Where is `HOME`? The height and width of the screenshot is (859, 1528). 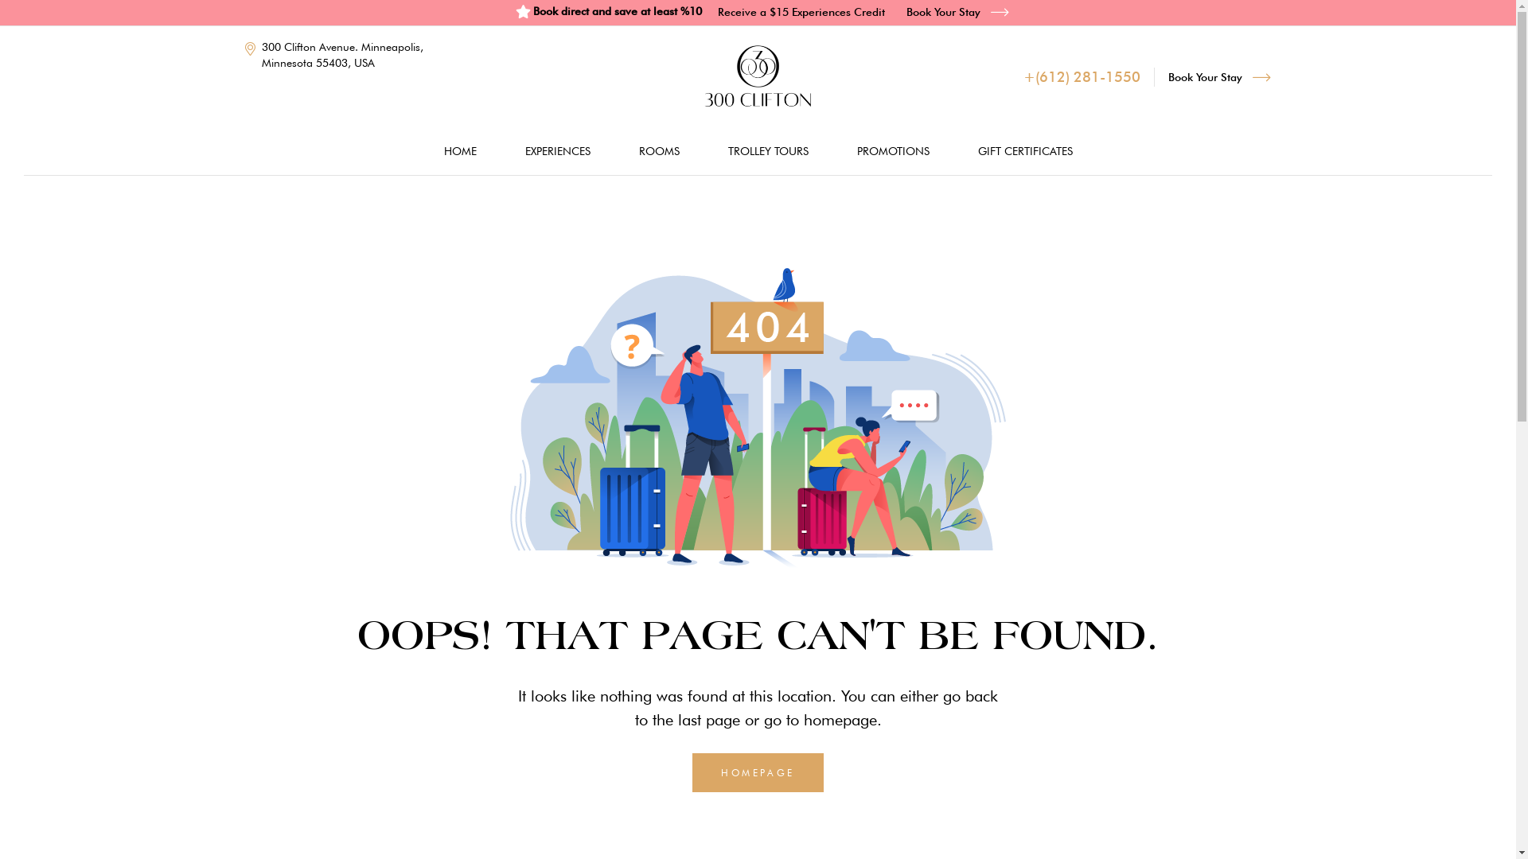 HOME is located at coordinates (460, 151).